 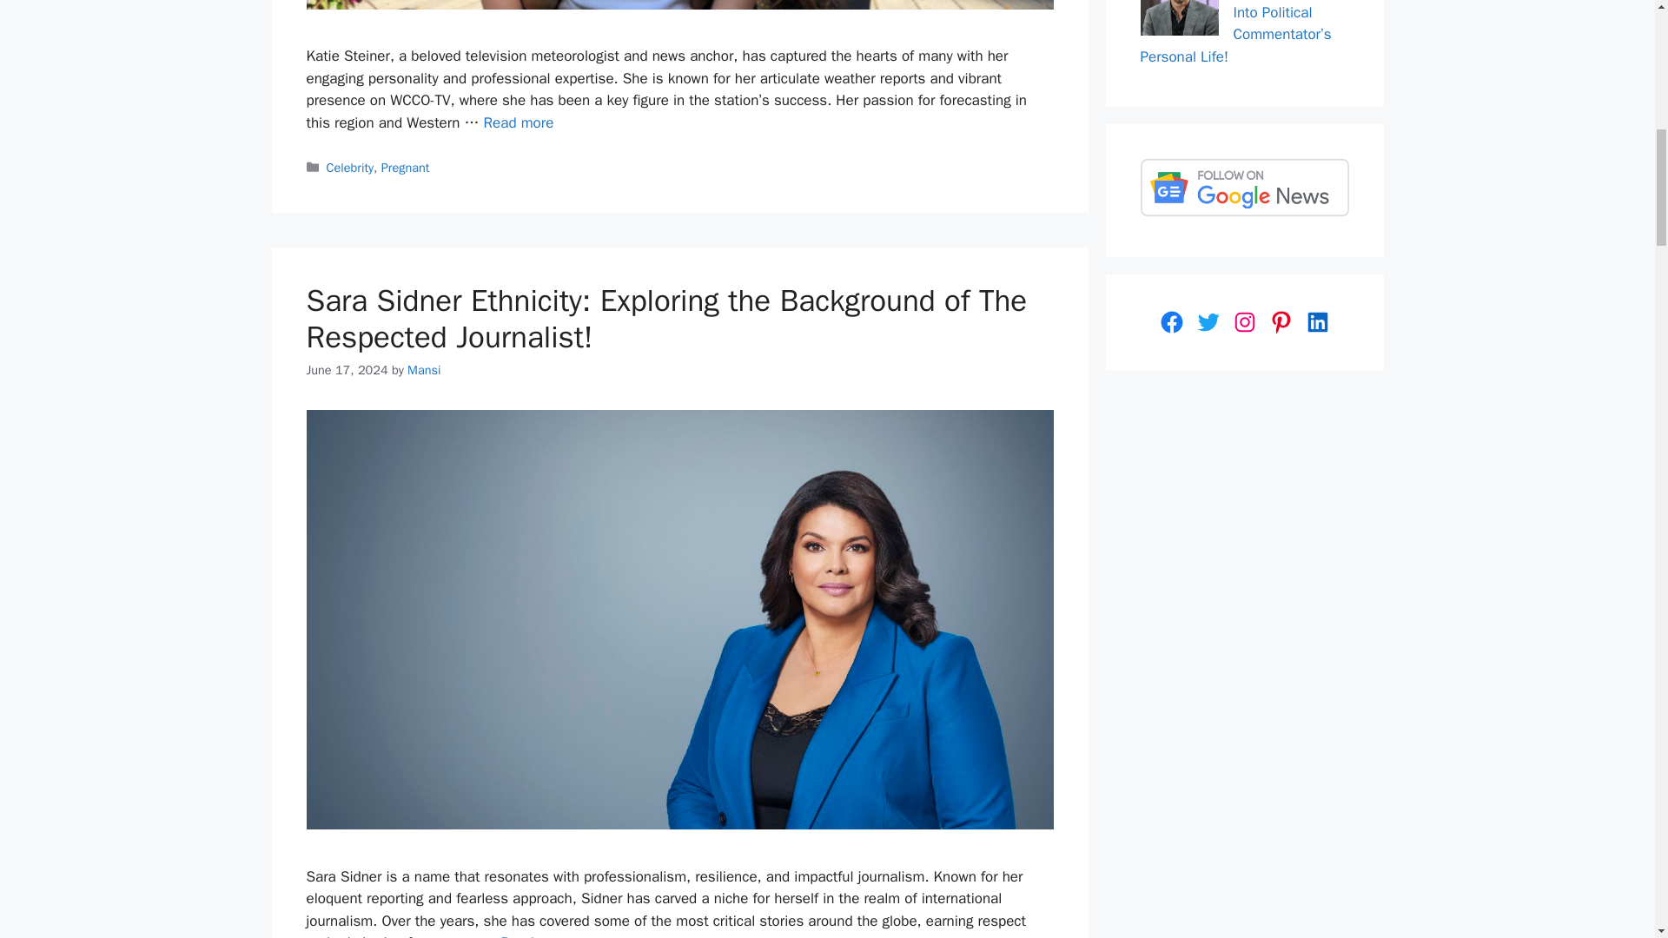 I want to click on Read more, so click(x=537, y=935).